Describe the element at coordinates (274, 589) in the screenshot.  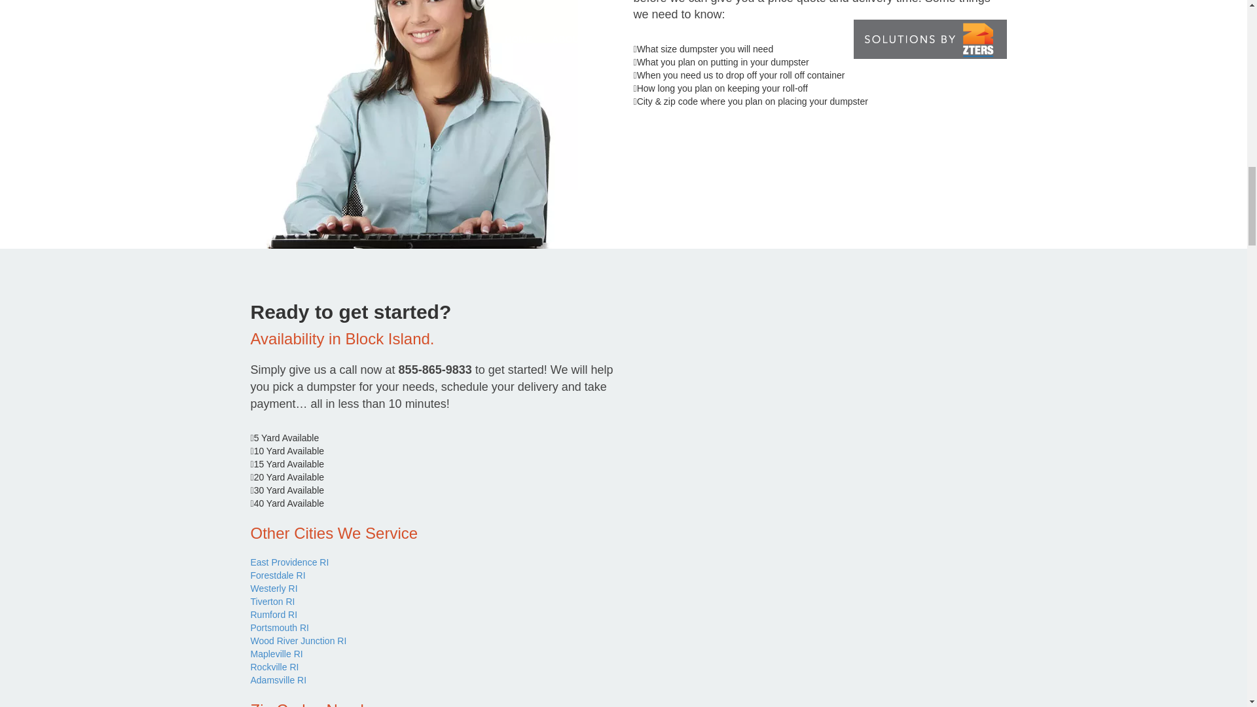
I see `Westerly RI` at that location.